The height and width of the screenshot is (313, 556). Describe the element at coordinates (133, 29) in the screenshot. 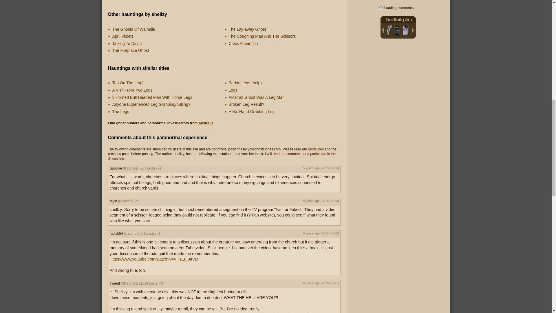

I see `The Ghosts Of Walhalla` at that location.